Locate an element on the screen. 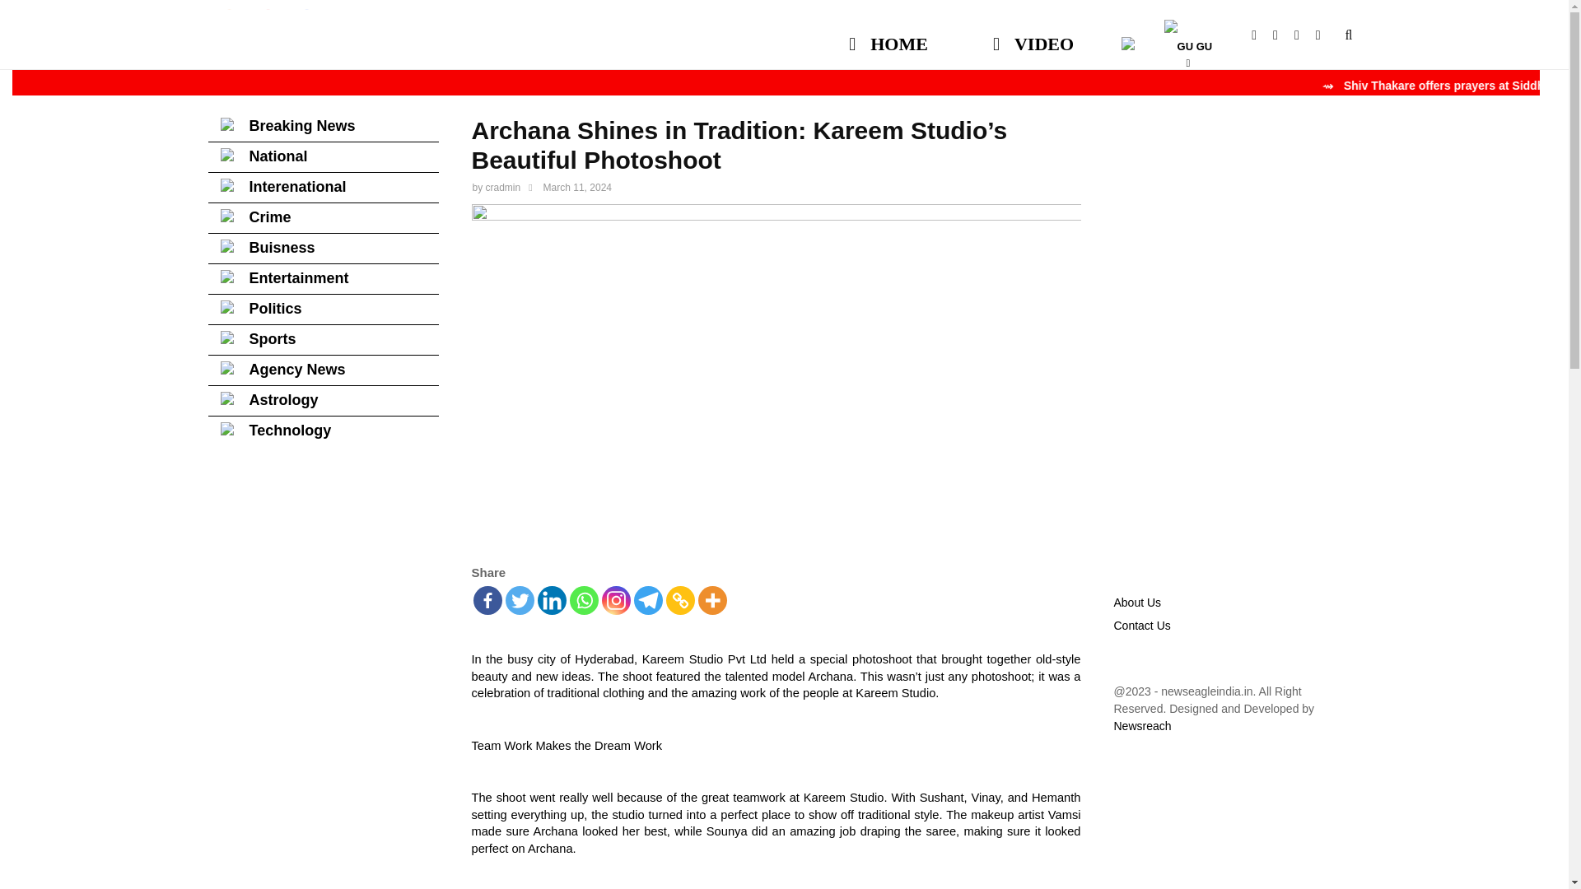  Telegram is located at coordinates (647, 600).